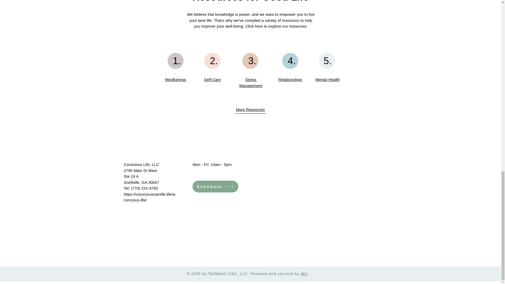  What do you see at coordinates (175, 79) in the screenshot?
I see `Mindfulness` at bounding box center [175, 79].